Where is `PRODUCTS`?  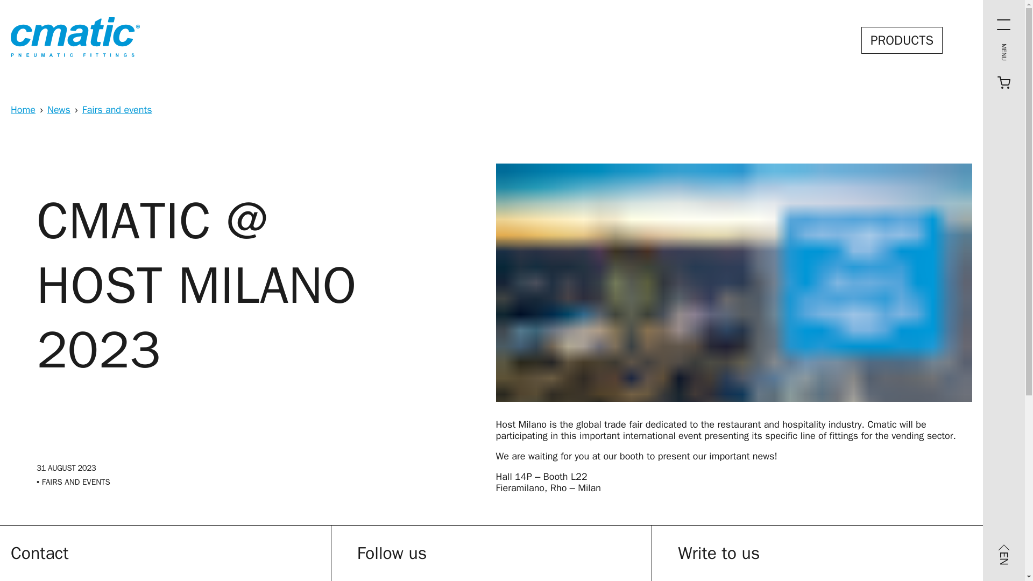
PRODUCTS is located at coordinates (902, 40).